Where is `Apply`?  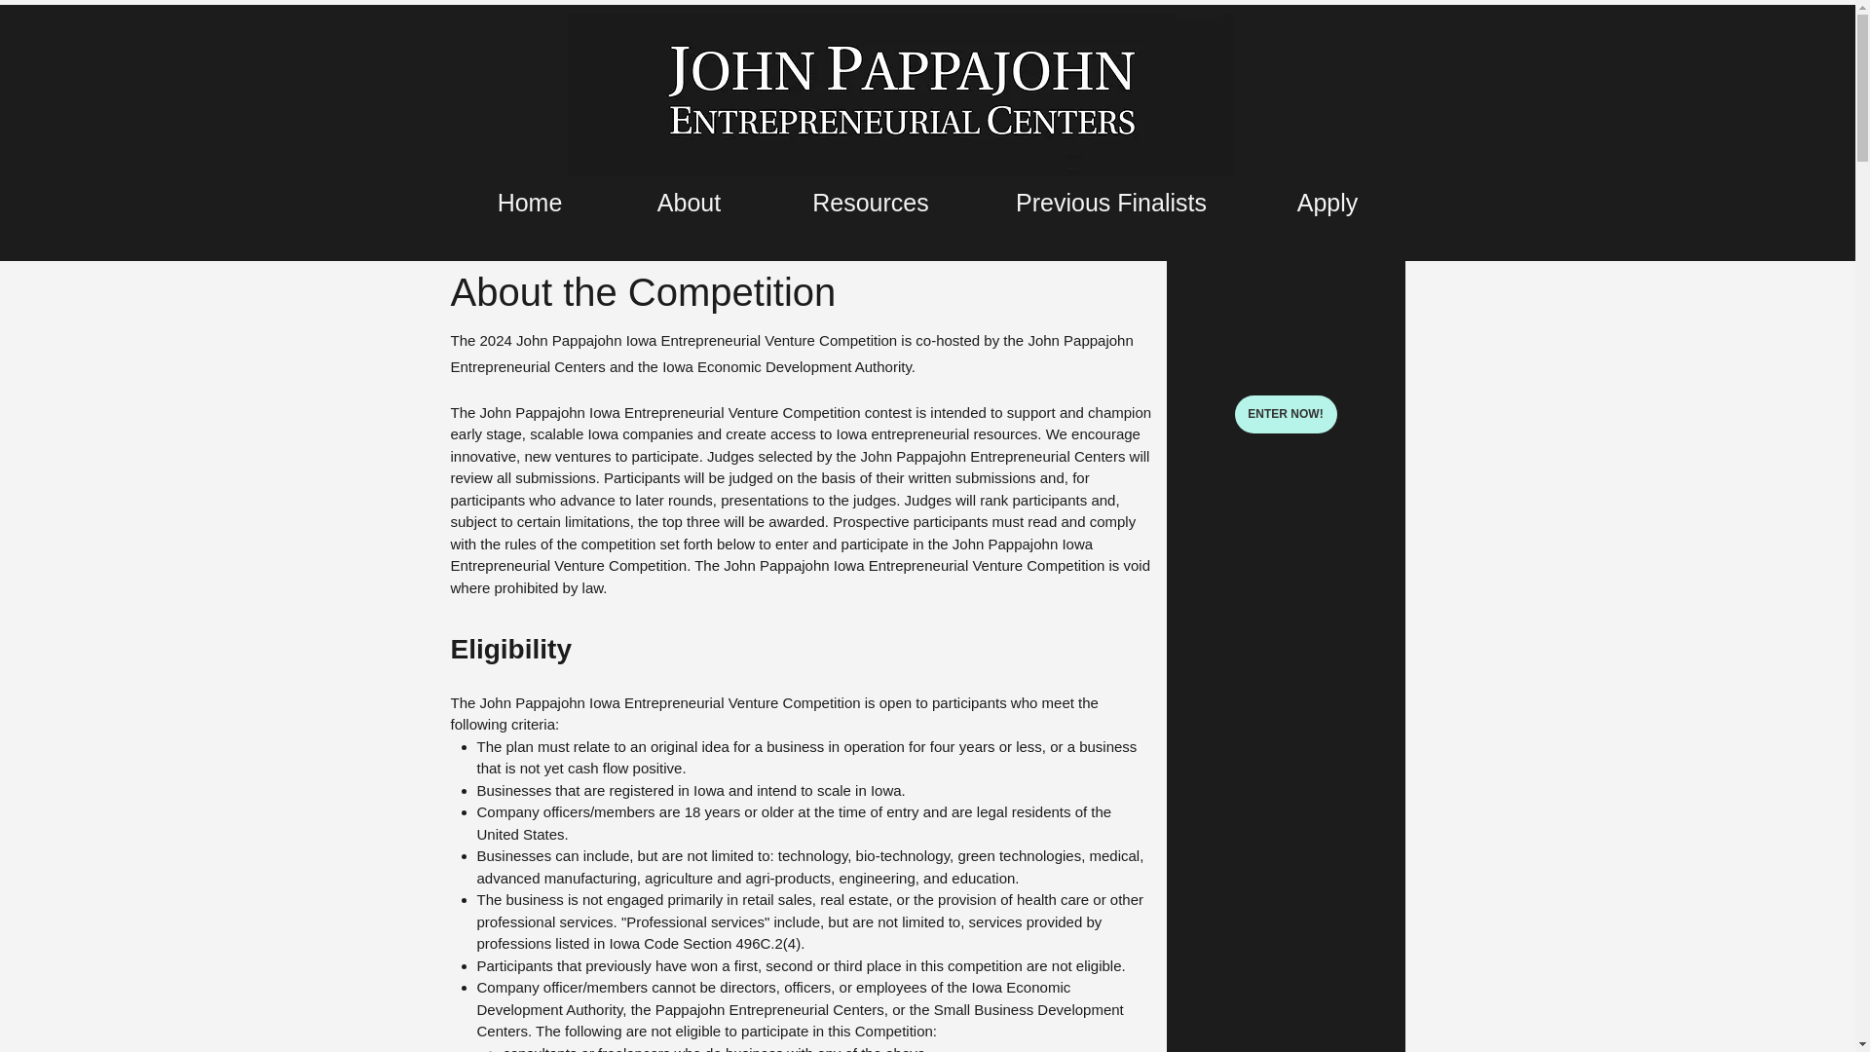 Apply is located at coordinates (1328, 201).